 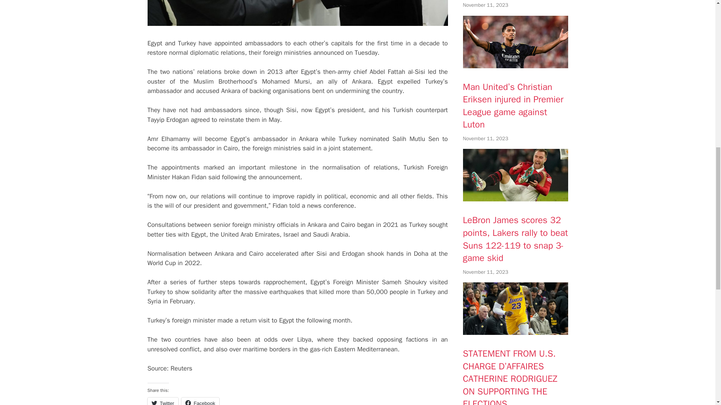 What do you see at coordinates (162, 401) in the screenshot?
I see `Twitter` at bounding box center [162, 401].